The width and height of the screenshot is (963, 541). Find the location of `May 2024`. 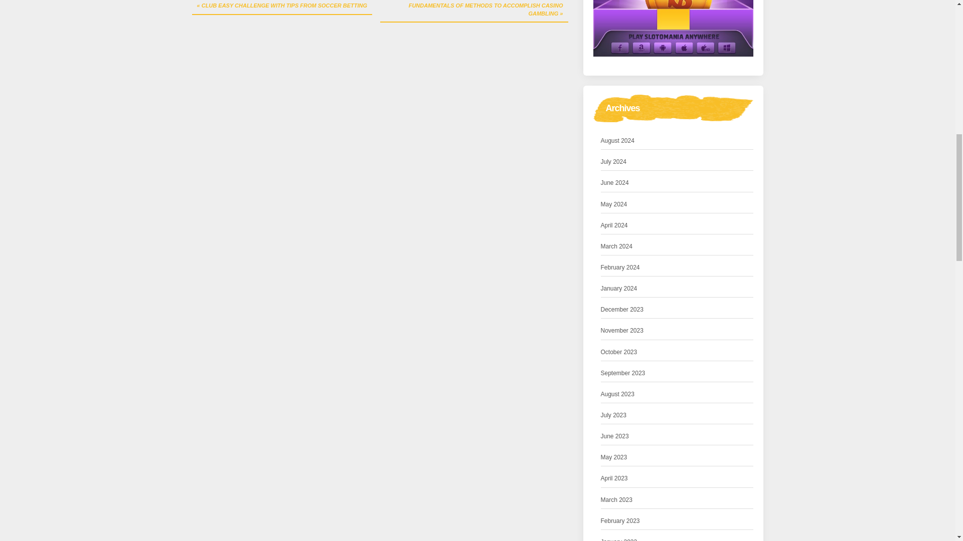

May 2024 is located at coordinates (614, 204).